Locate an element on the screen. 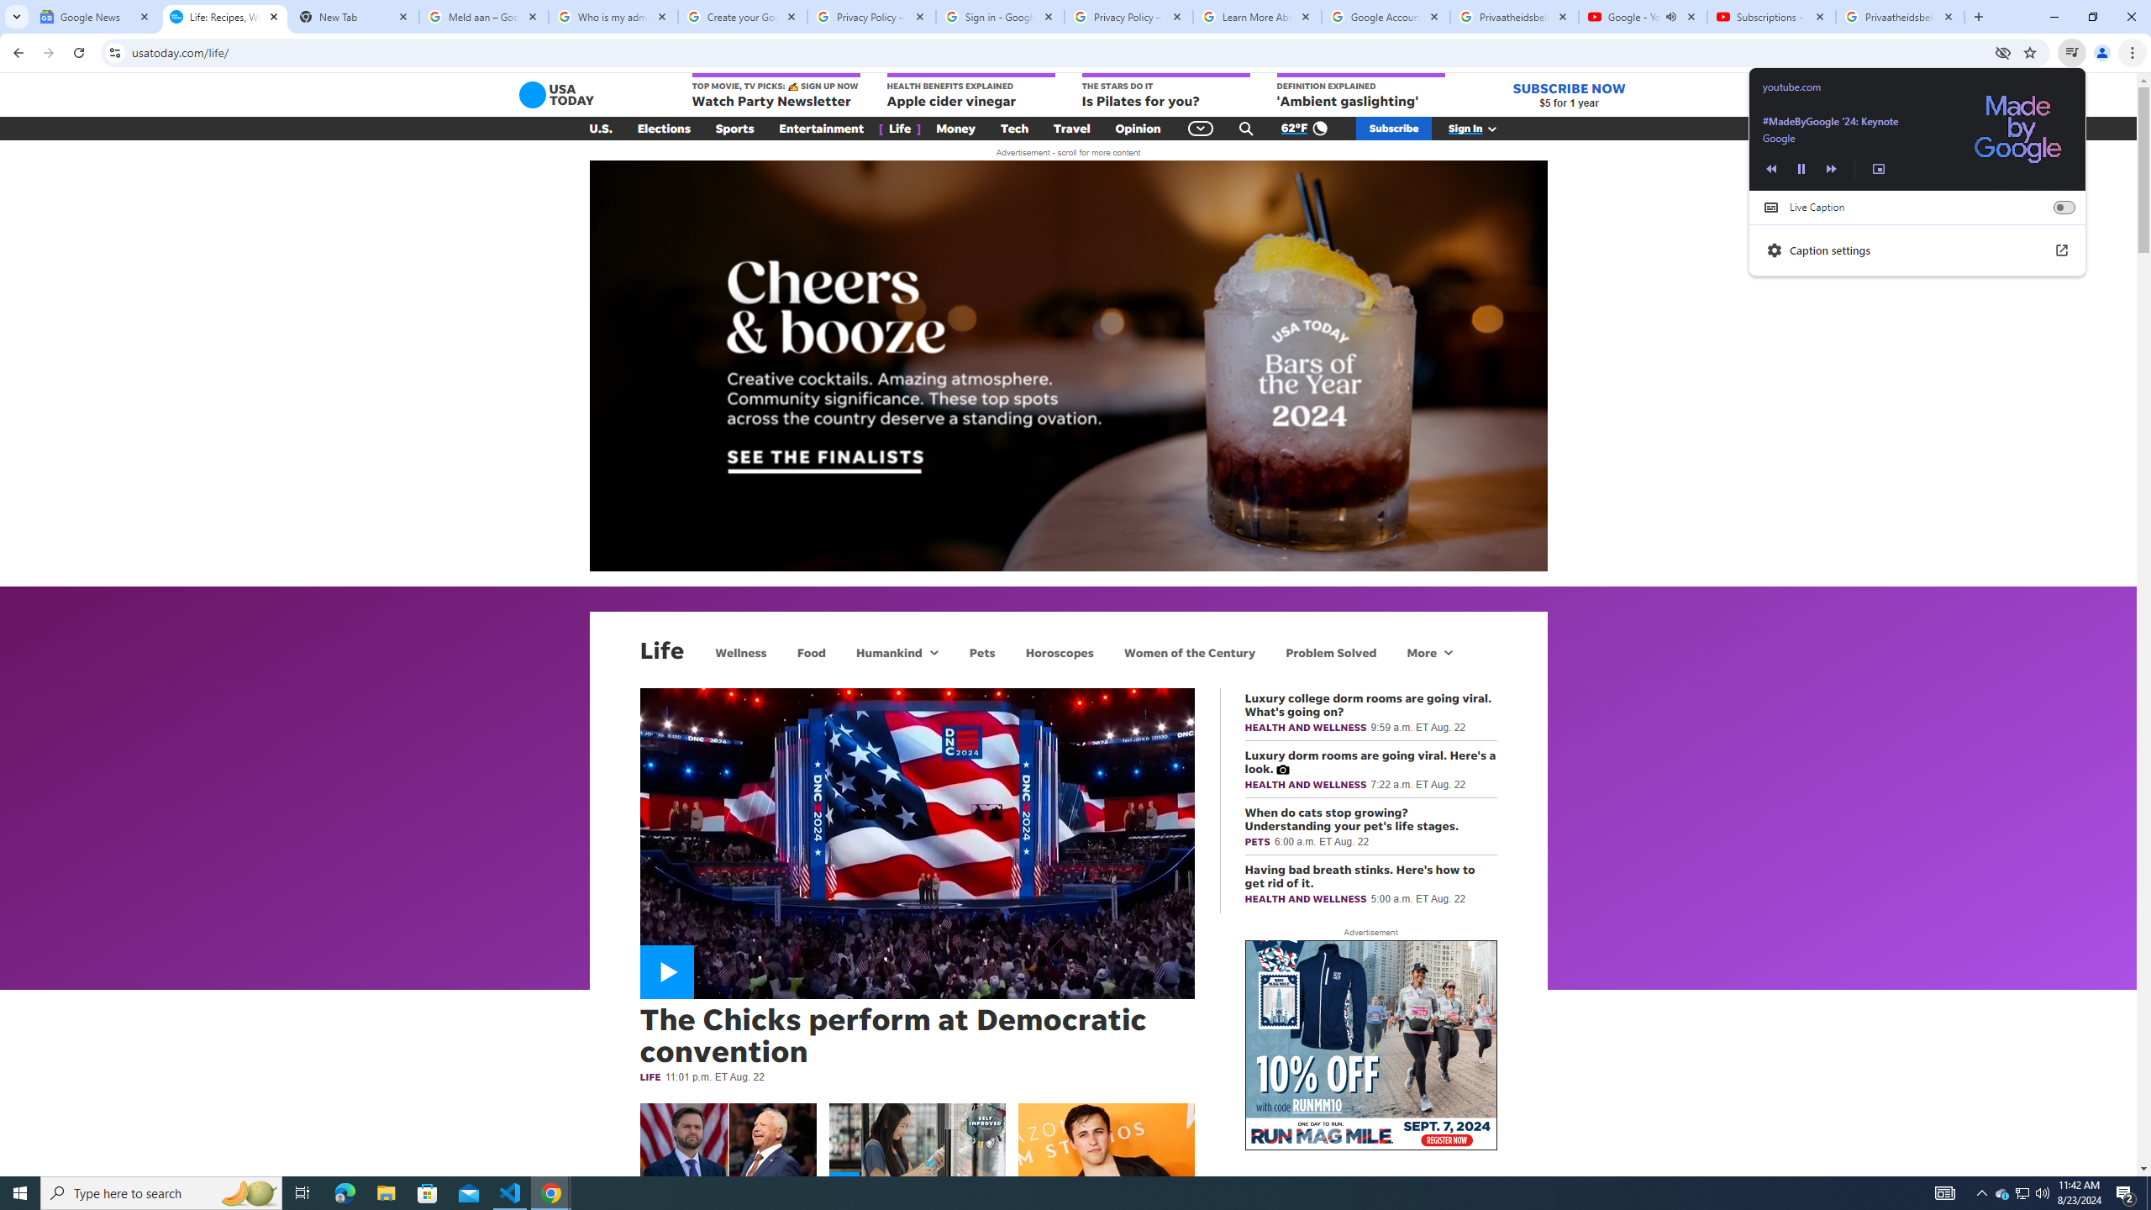  Minimize is located at coordinates (2054, 17).